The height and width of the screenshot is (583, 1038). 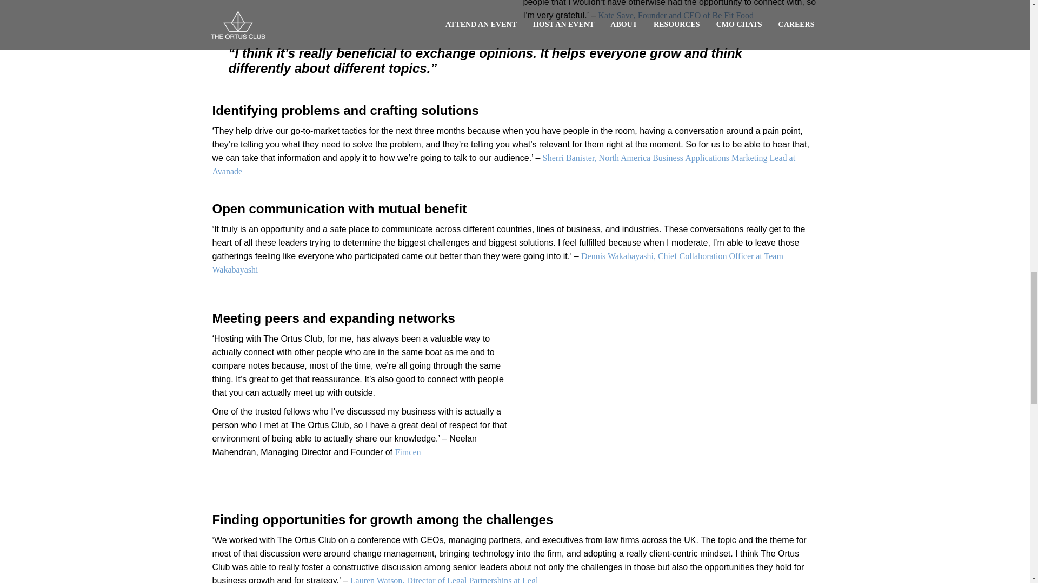 I want to click on Fimcen, so click(x=407, y=452).